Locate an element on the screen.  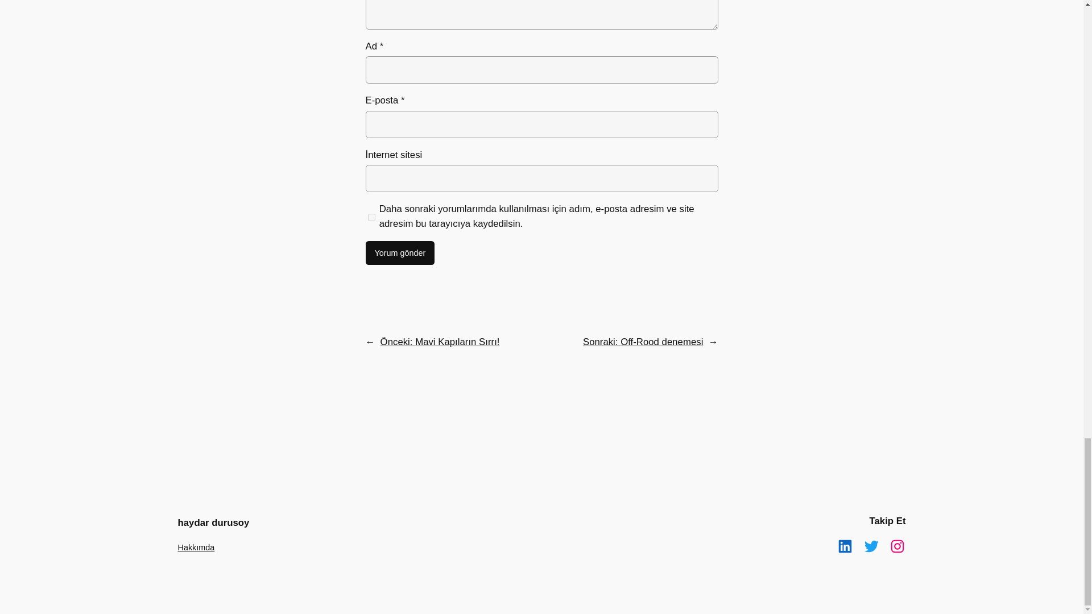
Instagram is located at coordinates (896, 546).